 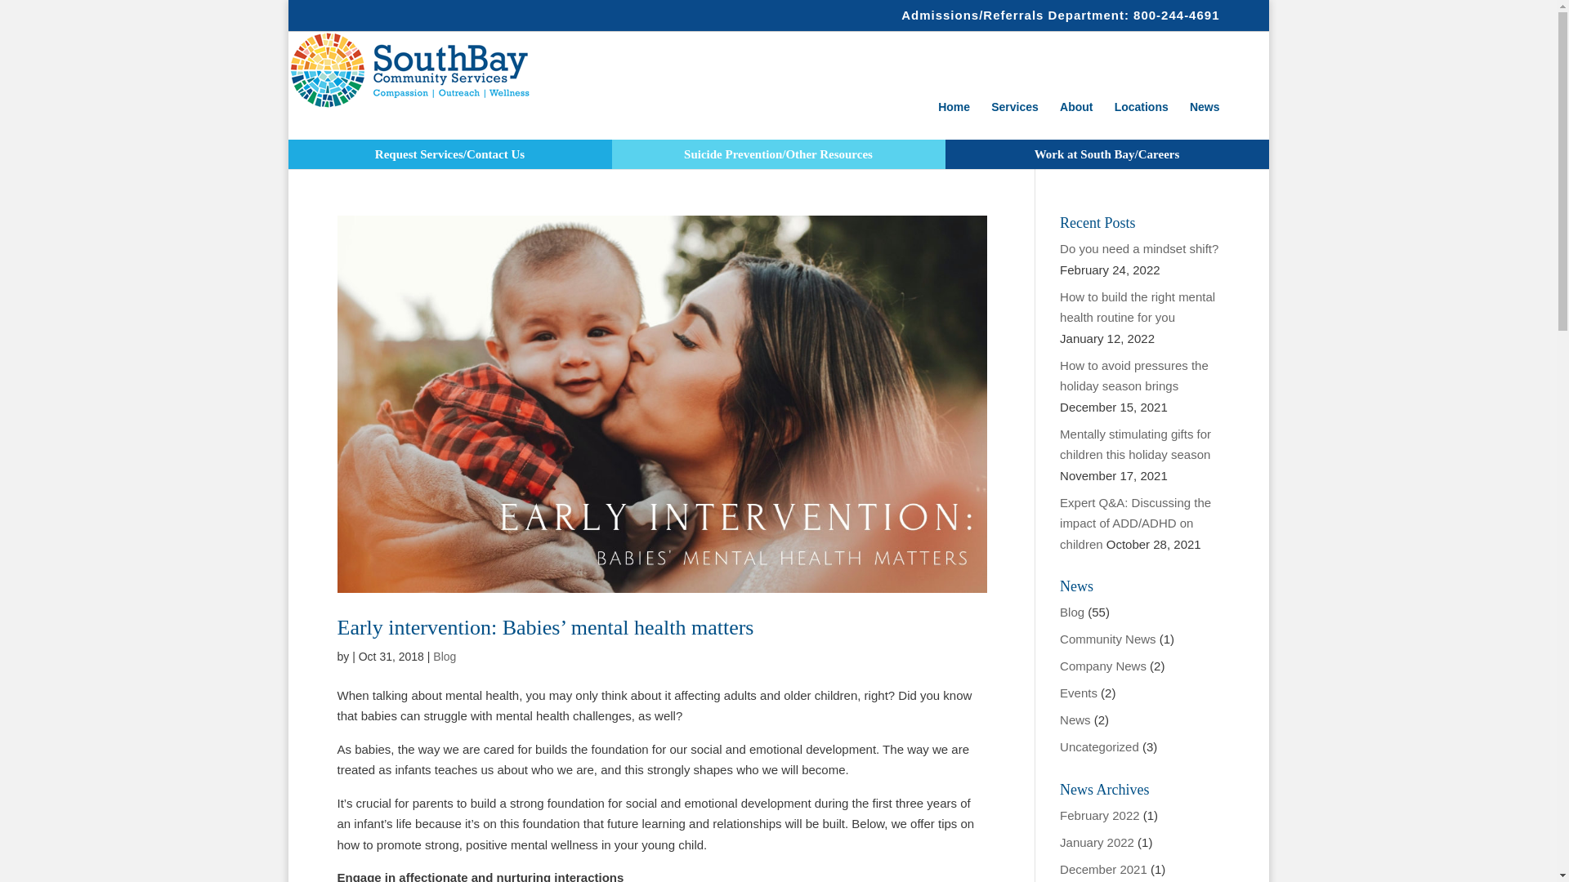 I want to click on About, so click(x=1075, y=116).